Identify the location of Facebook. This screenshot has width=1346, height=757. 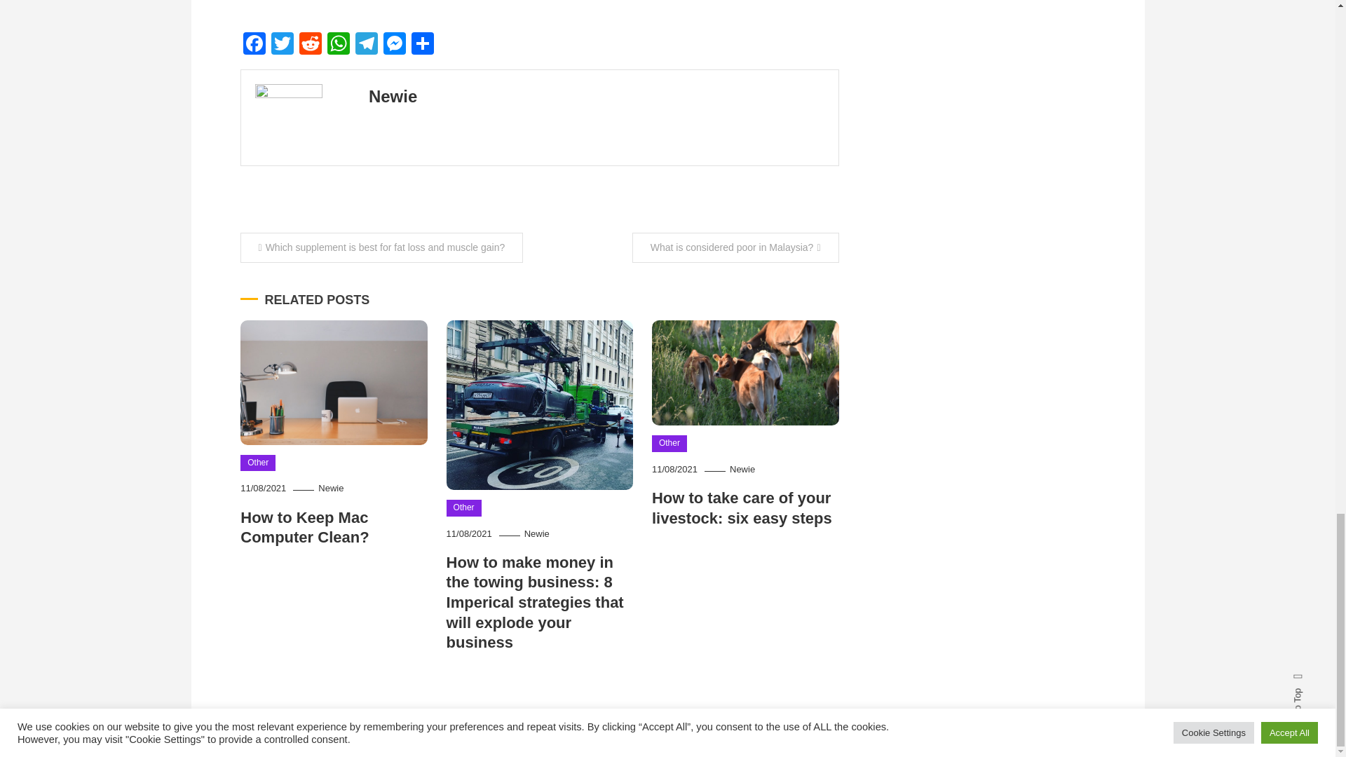
(254, 45).